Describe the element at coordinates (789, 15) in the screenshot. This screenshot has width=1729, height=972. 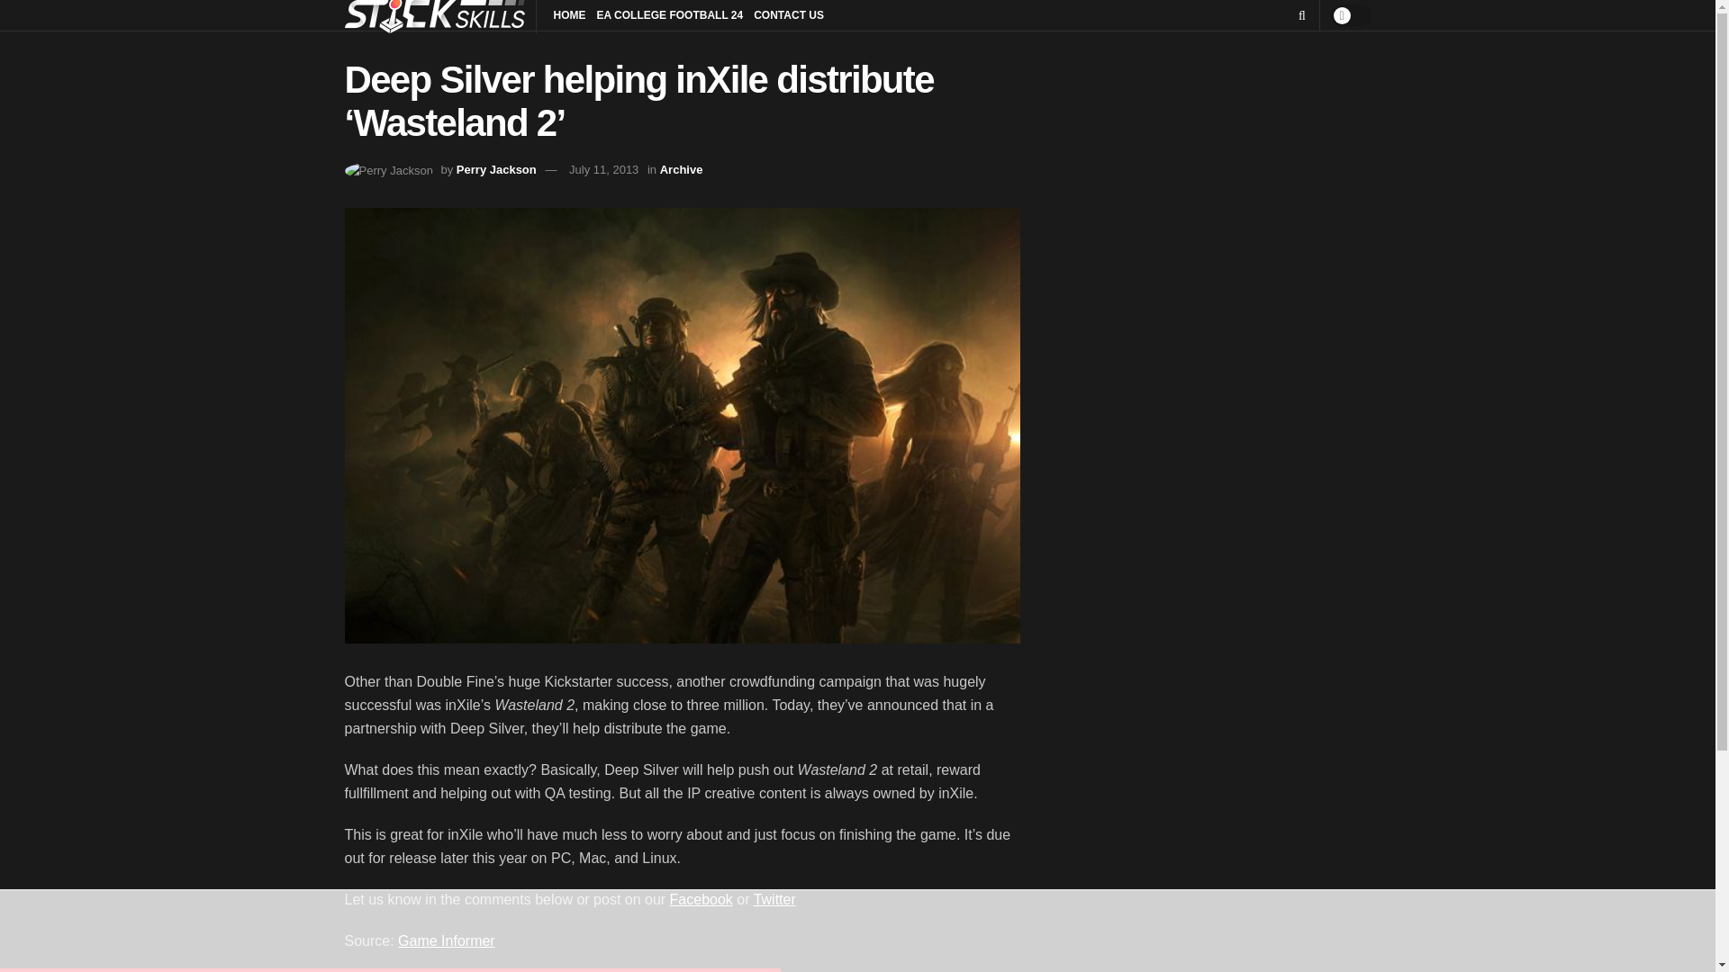
I see `CONTACT US` at that location.